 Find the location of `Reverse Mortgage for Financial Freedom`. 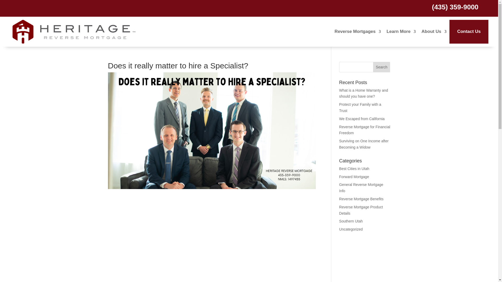

Reverse Mortgage for Financial Freedom is located at coordinates (364, 130).